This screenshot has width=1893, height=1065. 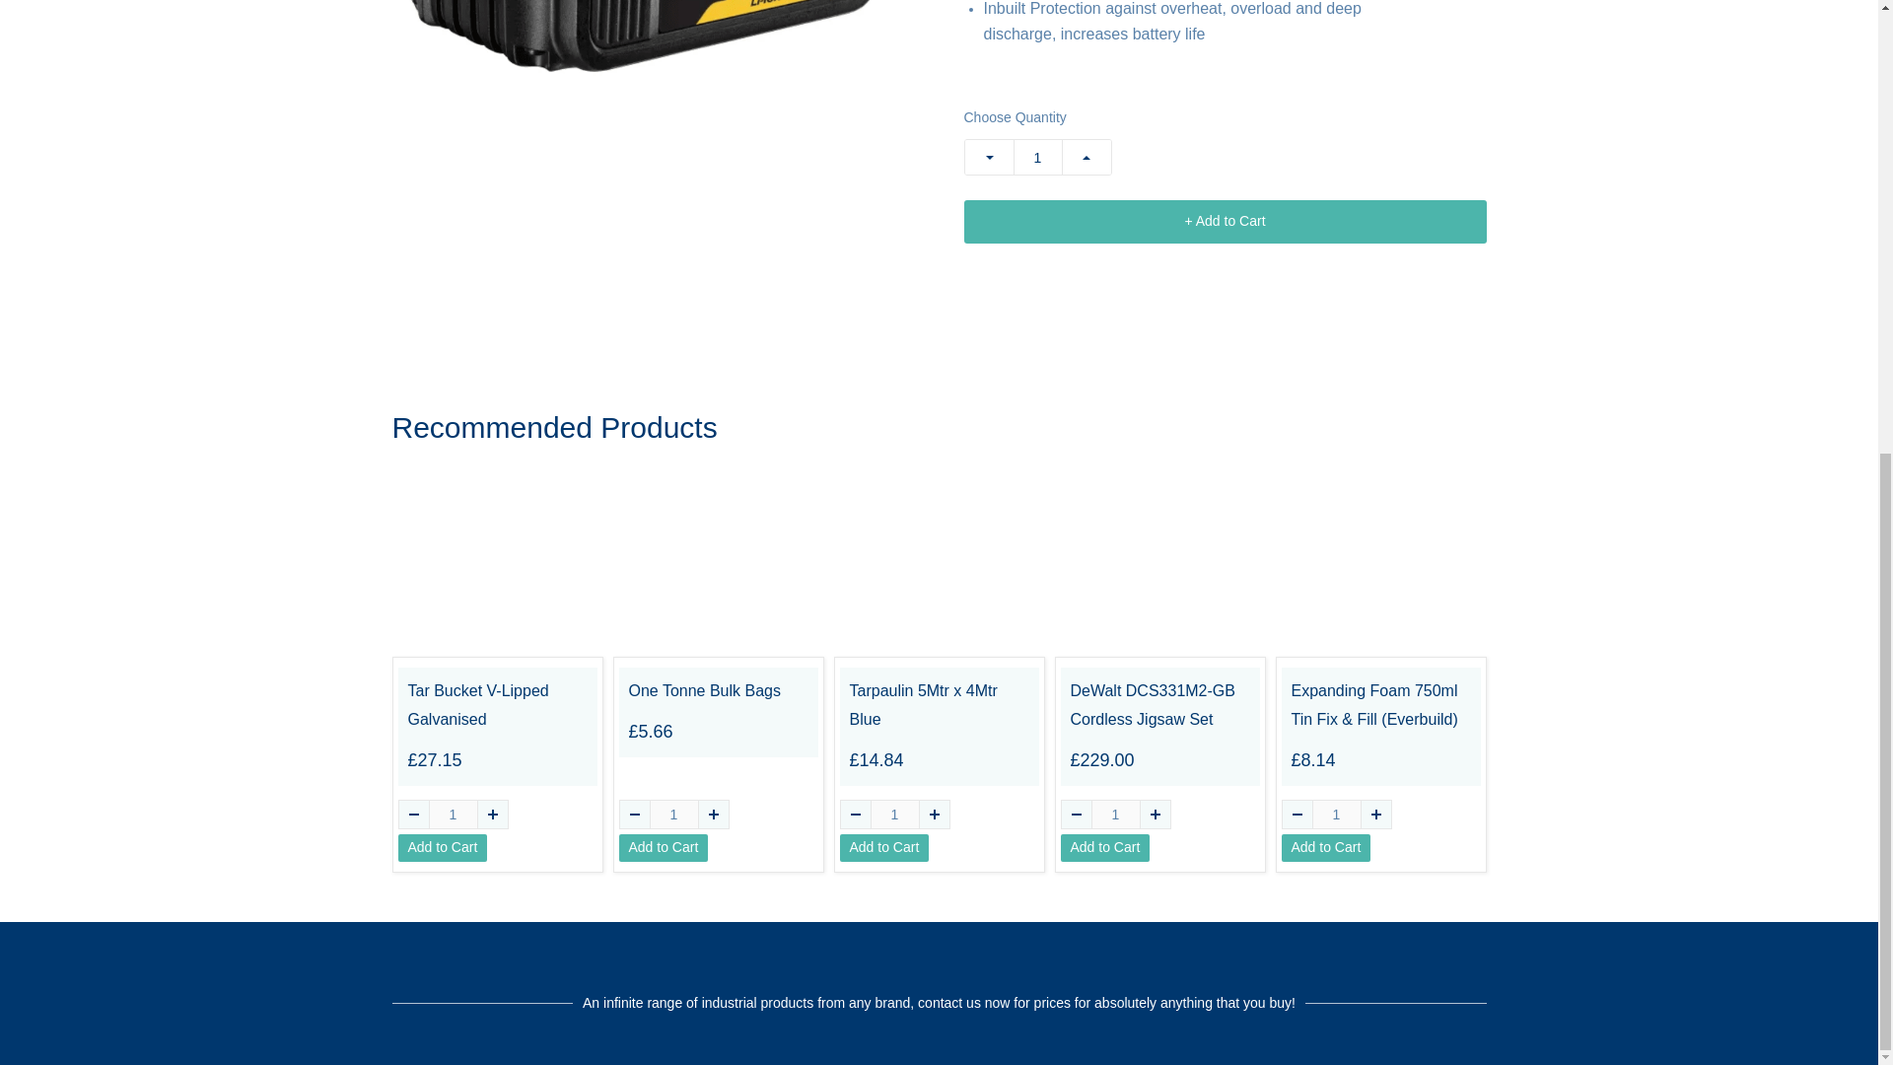 I want to click on DeWalt DCS331M2-GB Cordless Jigsaw Set, so click(x=1159, y=706).